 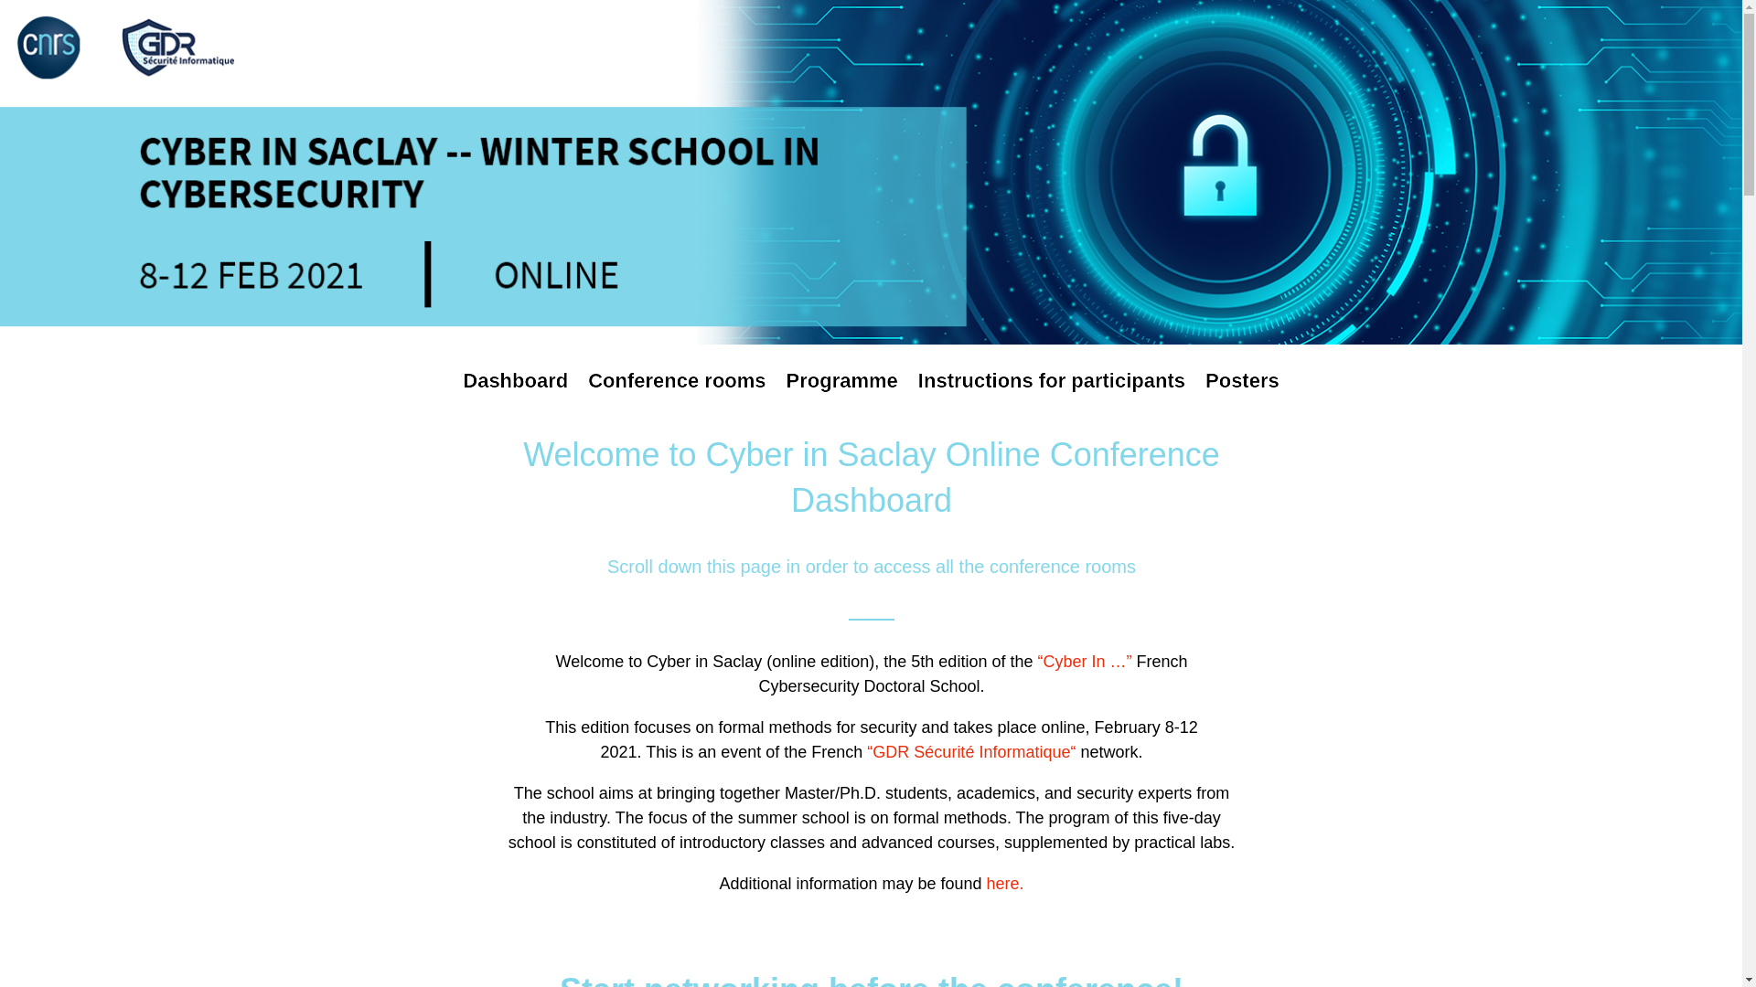 What do you see at coordinates (515, 394) in the screenshot?
I see `Dashboard` at bounding box center [515, 394].